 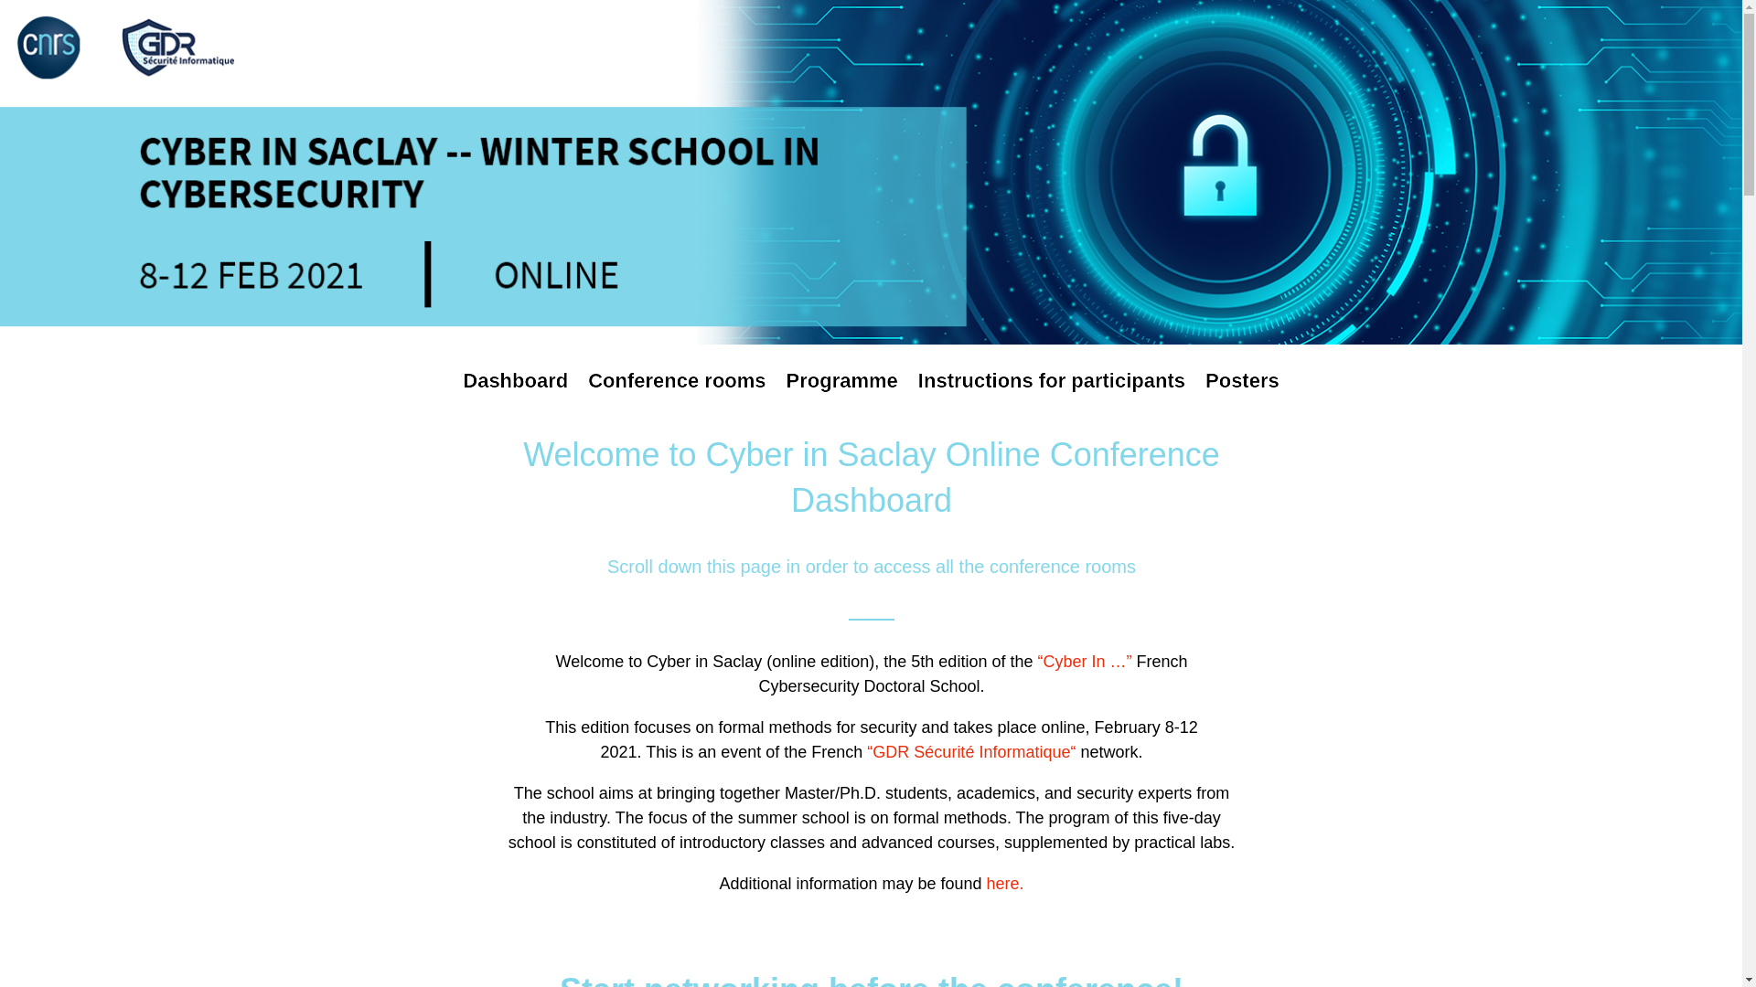 What do you see at coordinates (515, 394) in the screenshot?
I see `Dashboard` at bounding box center [515, 394].